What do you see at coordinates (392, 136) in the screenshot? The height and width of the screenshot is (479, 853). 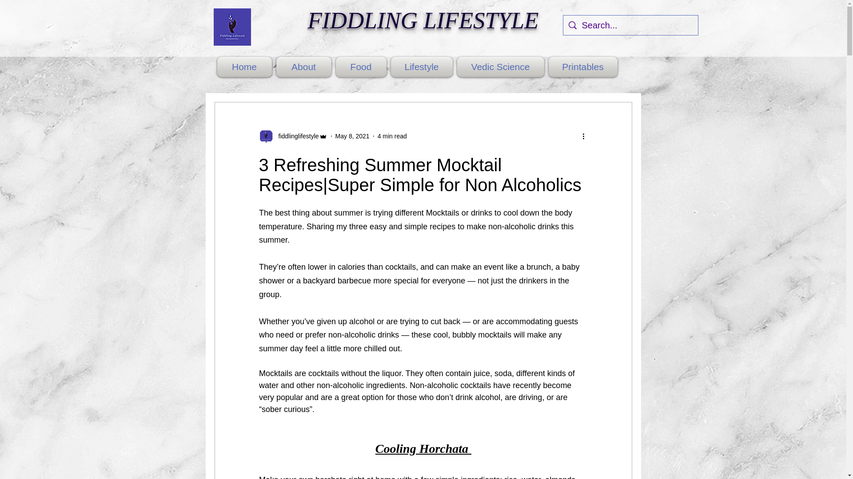 I see `4 min read` at bounding box center [392, 136].